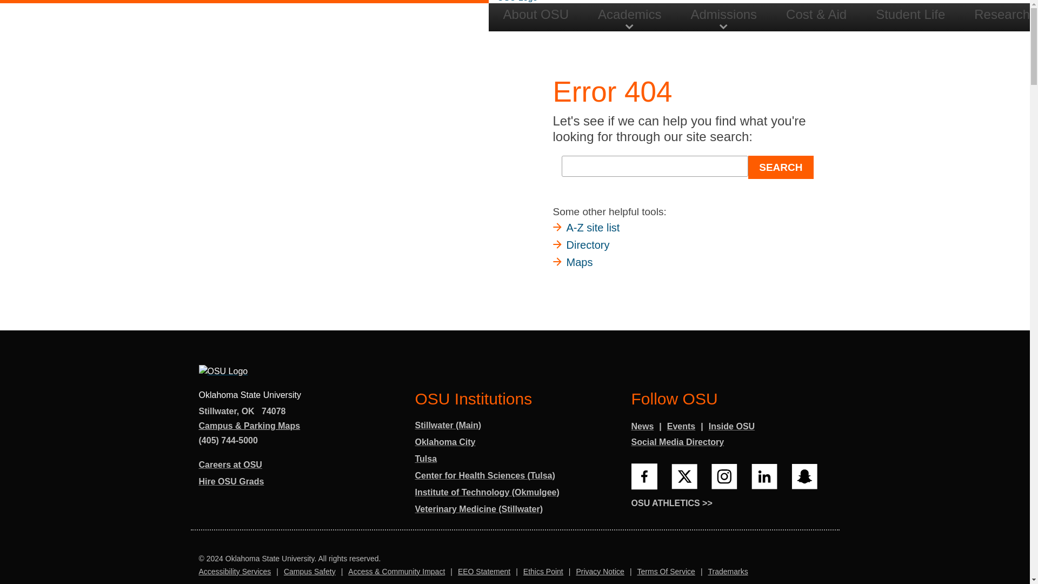 The image size is (1038, 584). What do you see at coordinates (960, 17) in the screenshot?
I see `myOKSTATE` at bounding box center [960, 17].